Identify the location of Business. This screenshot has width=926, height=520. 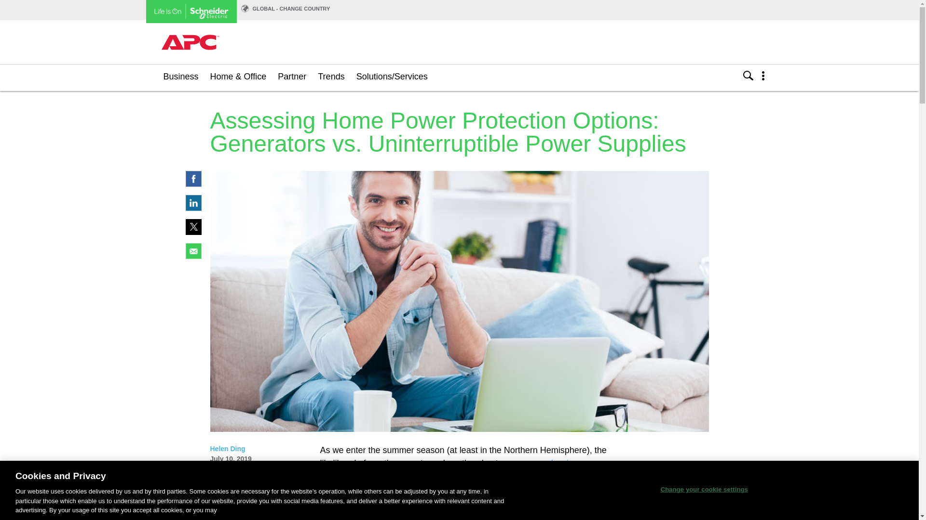
(180, 76).